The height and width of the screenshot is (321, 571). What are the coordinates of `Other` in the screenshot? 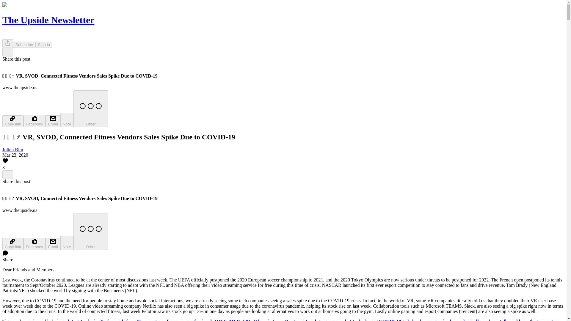 It's located at (90, 232).